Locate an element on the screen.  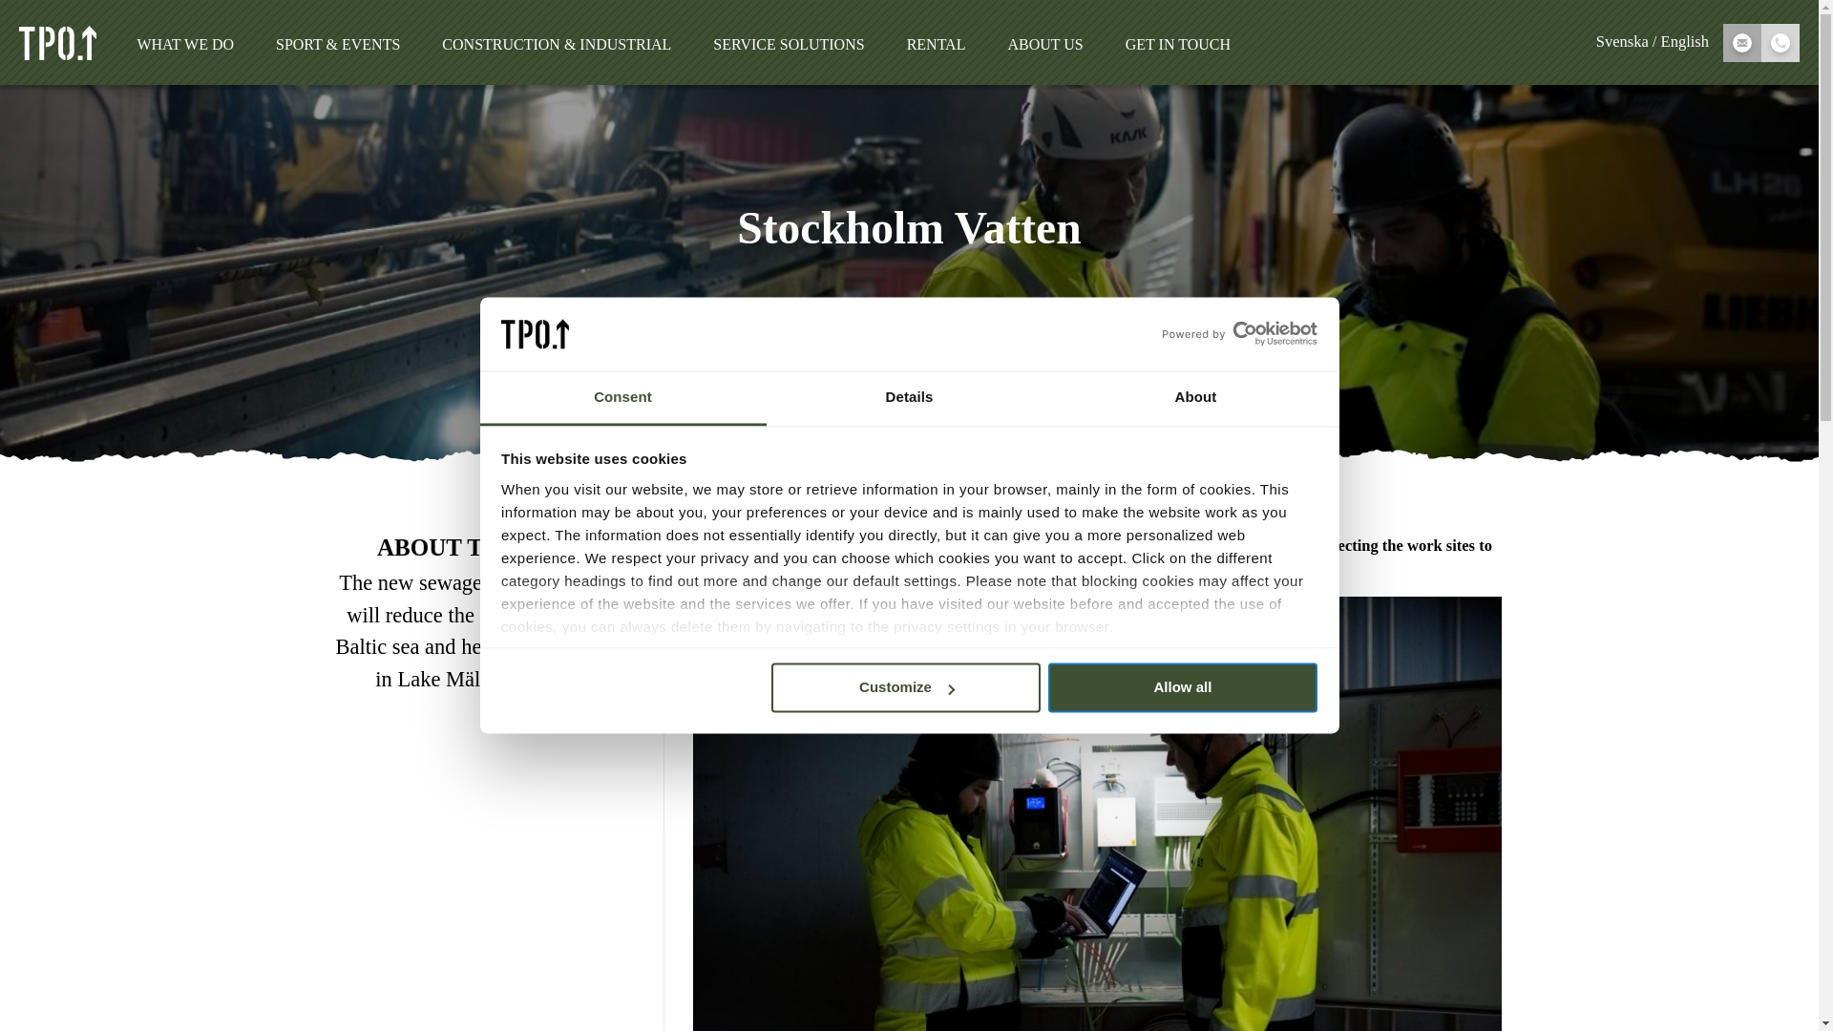
About is located at coordinates (1195, 398).